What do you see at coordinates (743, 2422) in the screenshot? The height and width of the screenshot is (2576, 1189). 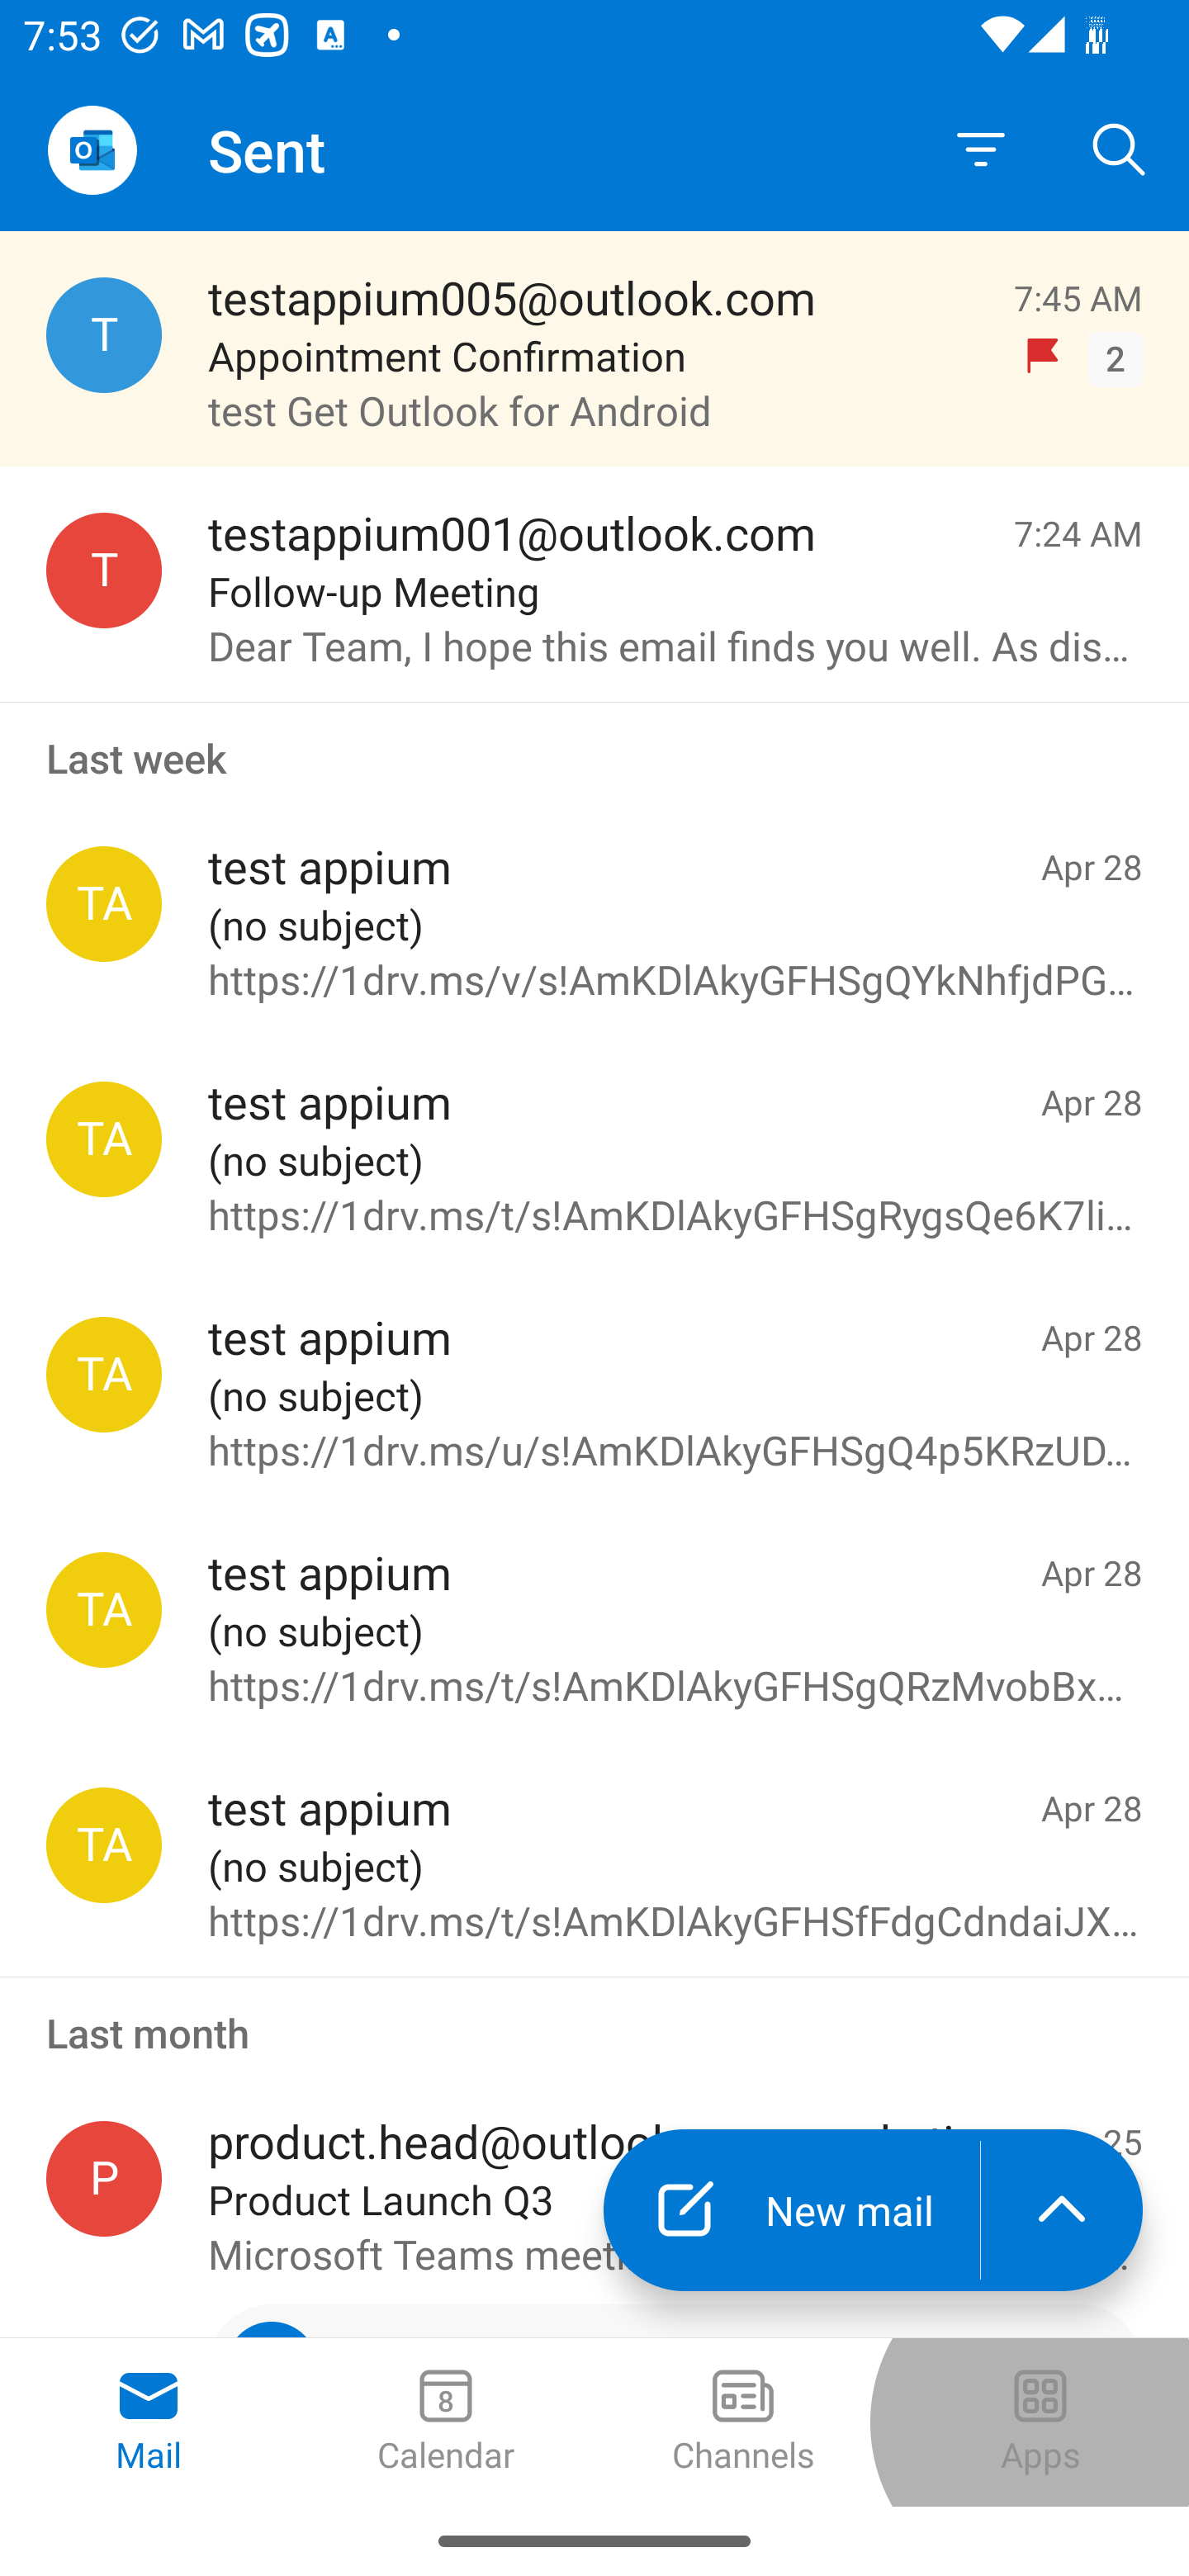 I see `Channels` at bounding box center [743, 2422].